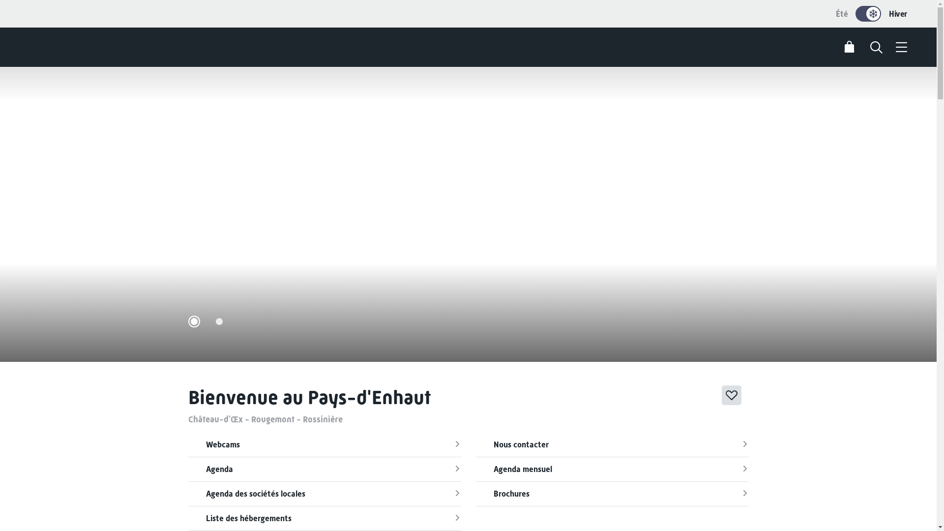  I want to click on Agenda mensuel, so click(613, 470).